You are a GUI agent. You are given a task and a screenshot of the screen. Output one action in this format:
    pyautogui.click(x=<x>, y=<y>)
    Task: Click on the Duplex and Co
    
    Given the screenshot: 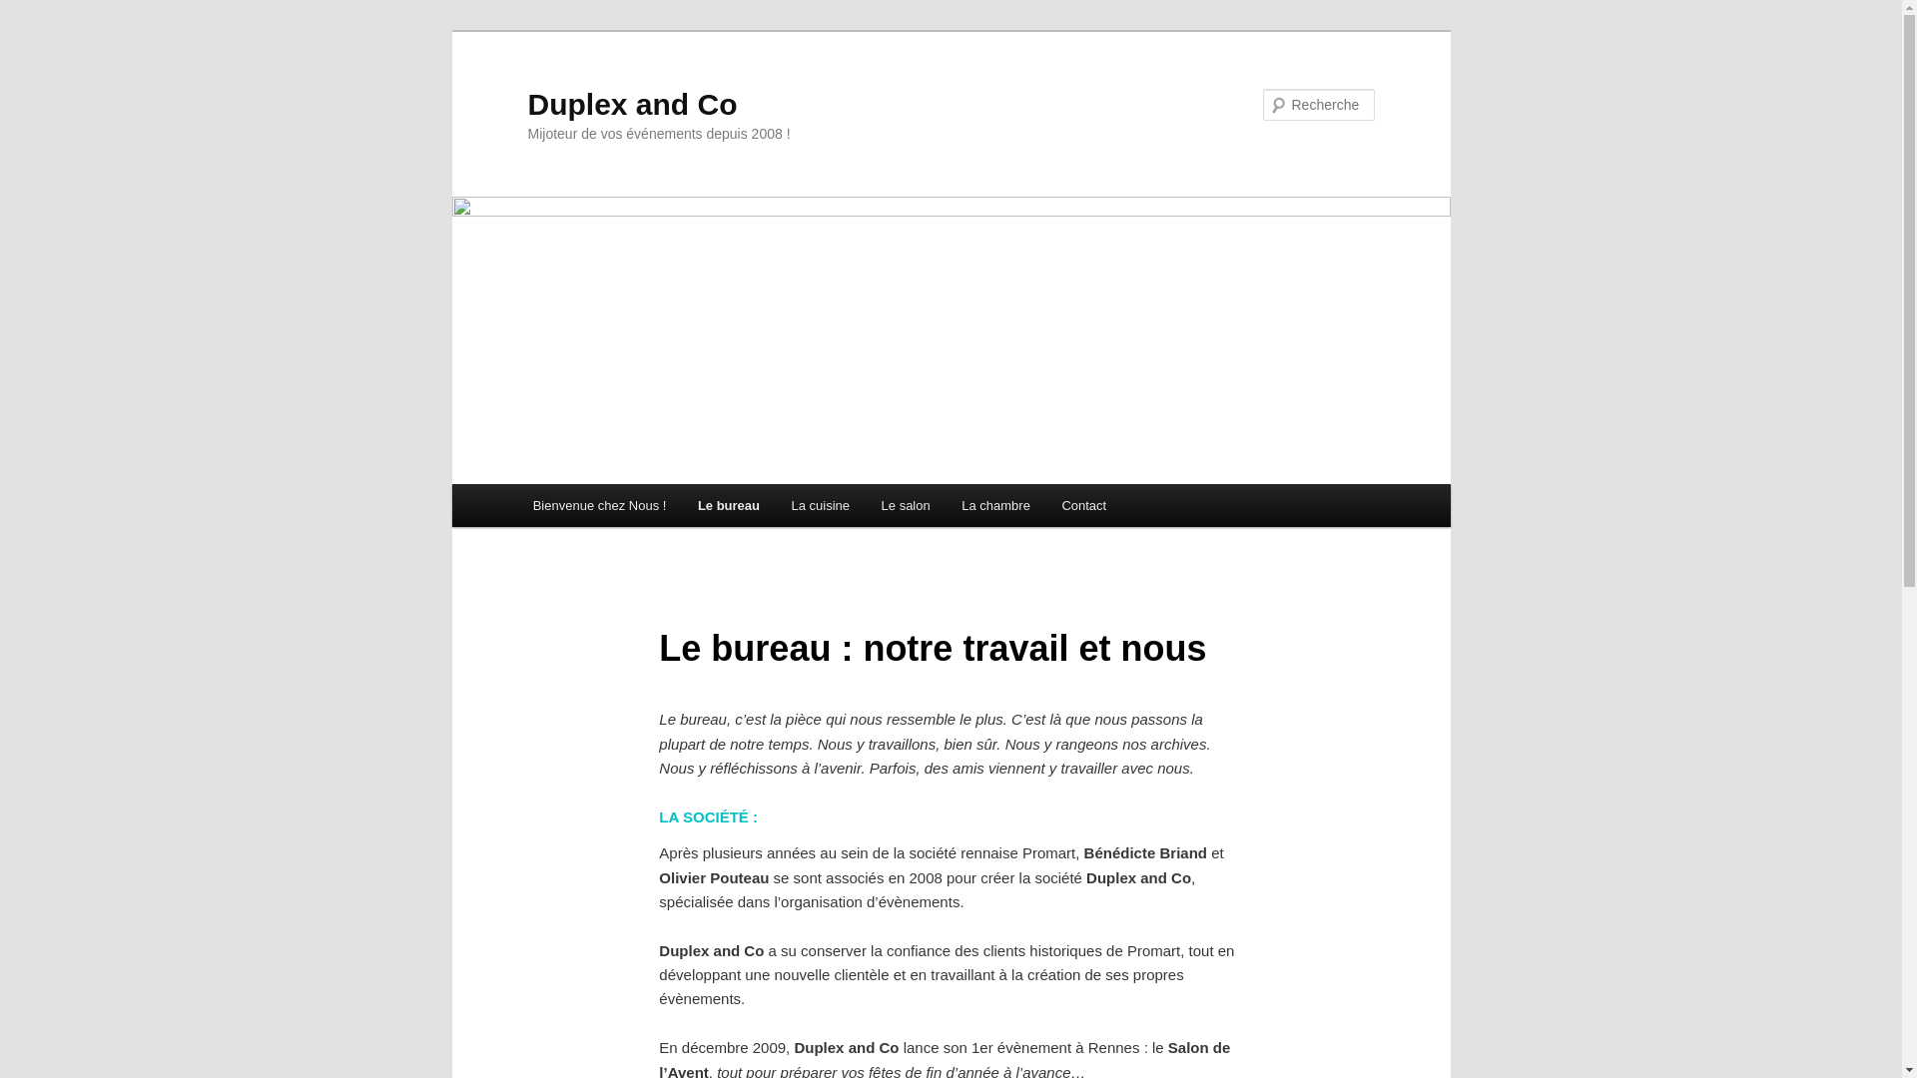 What is the action you would take?
    pyautogui.click(x=632, y=104)
    